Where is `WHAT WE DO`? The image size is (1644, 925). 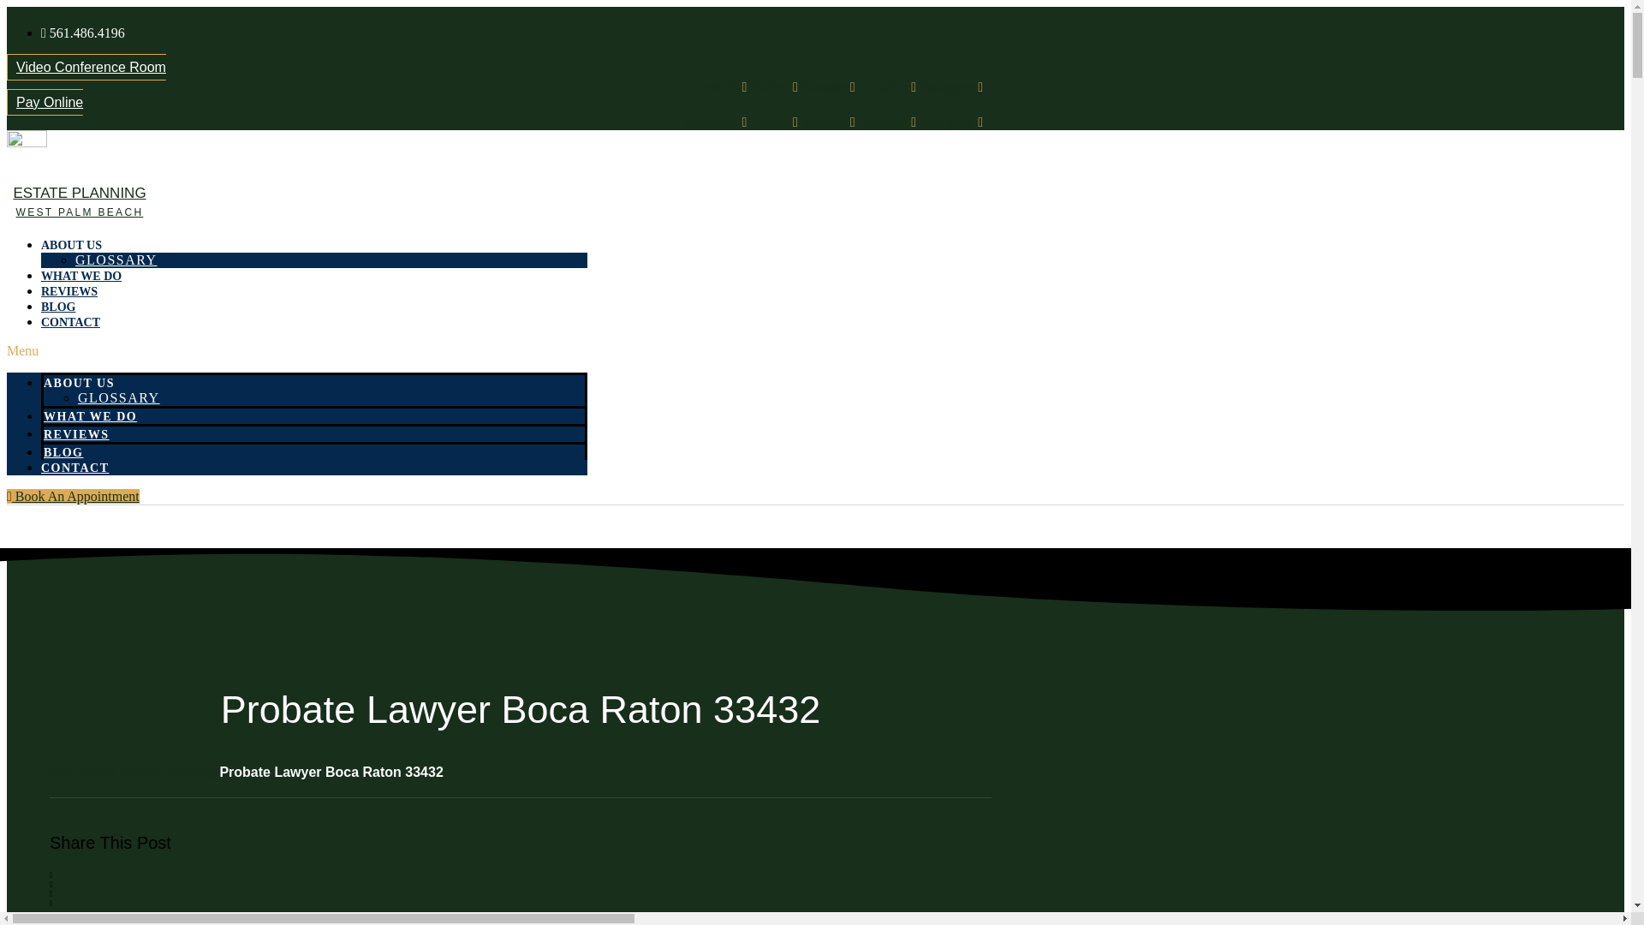 WHAT WE DO is located at coordinates (81, 276).